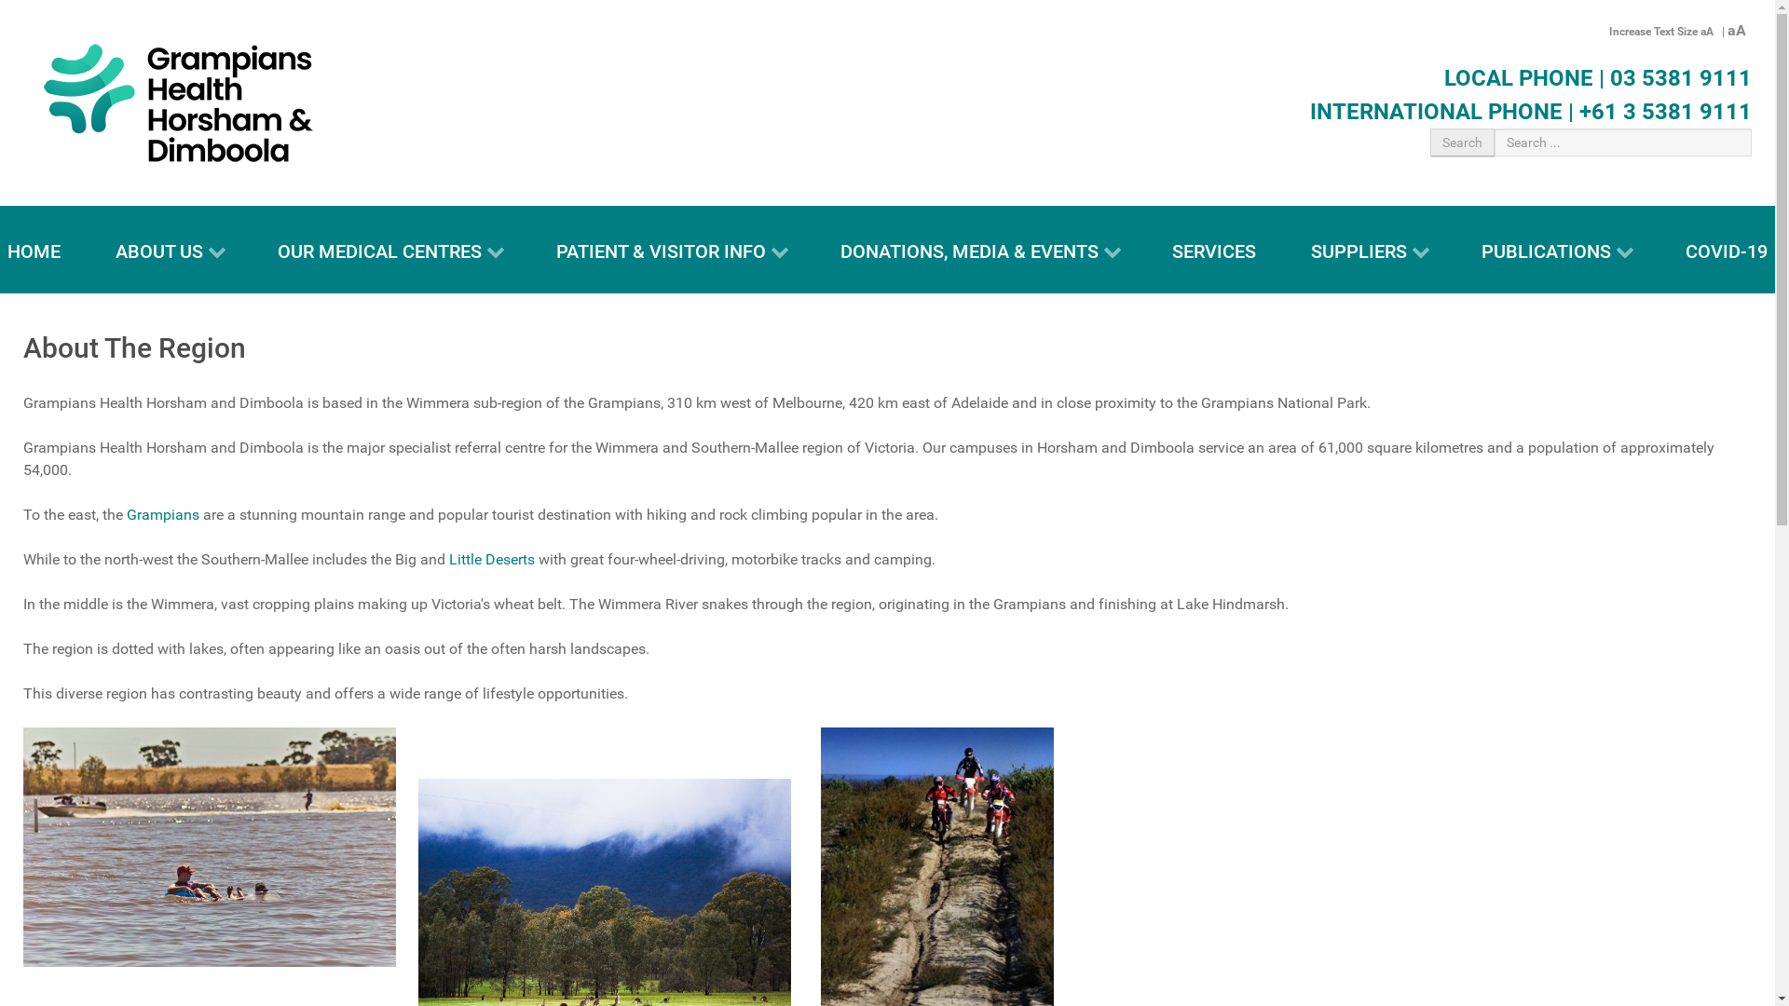 This screenshot has height=1006, width=1789. What do you see at coordinates (178, 102) in the screenshot?
I see `Grampians Health Horsham & Dimboola` at bounding box center [178, 102].